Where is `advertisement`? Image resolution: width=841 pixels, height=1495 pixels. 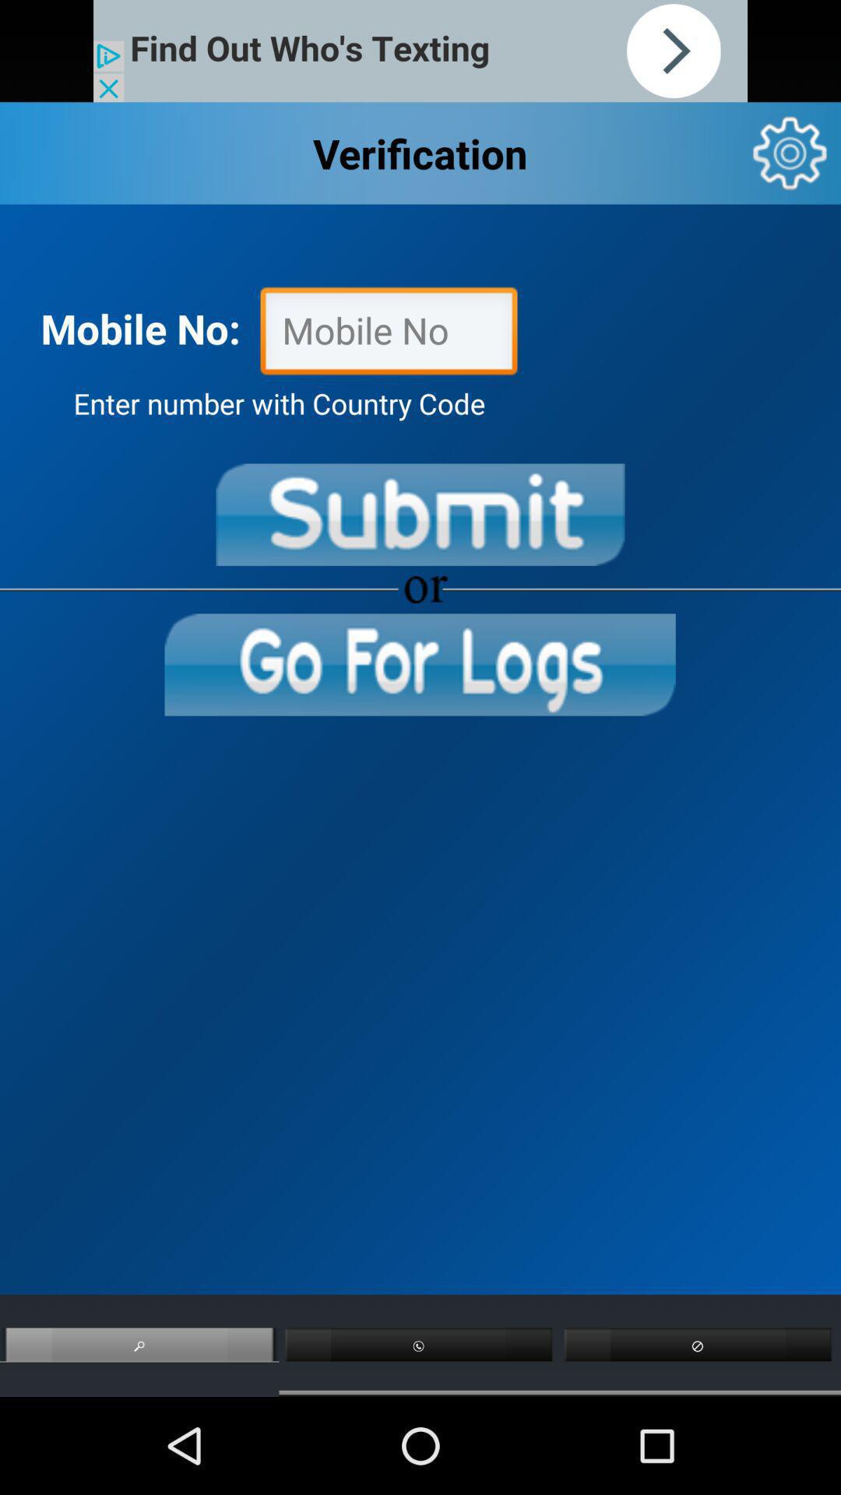
advertisement is located at coordinates (420, 51).